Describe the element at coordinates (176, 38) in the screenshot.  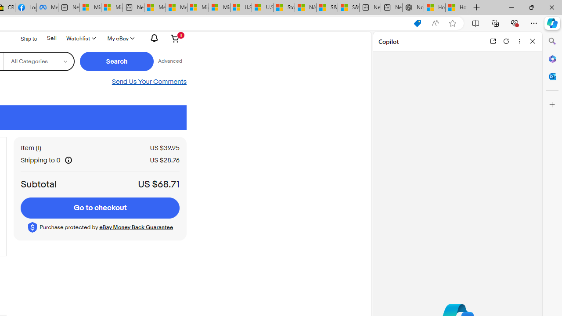
I see `AutomationID: gh-minicart-hover` at that location.